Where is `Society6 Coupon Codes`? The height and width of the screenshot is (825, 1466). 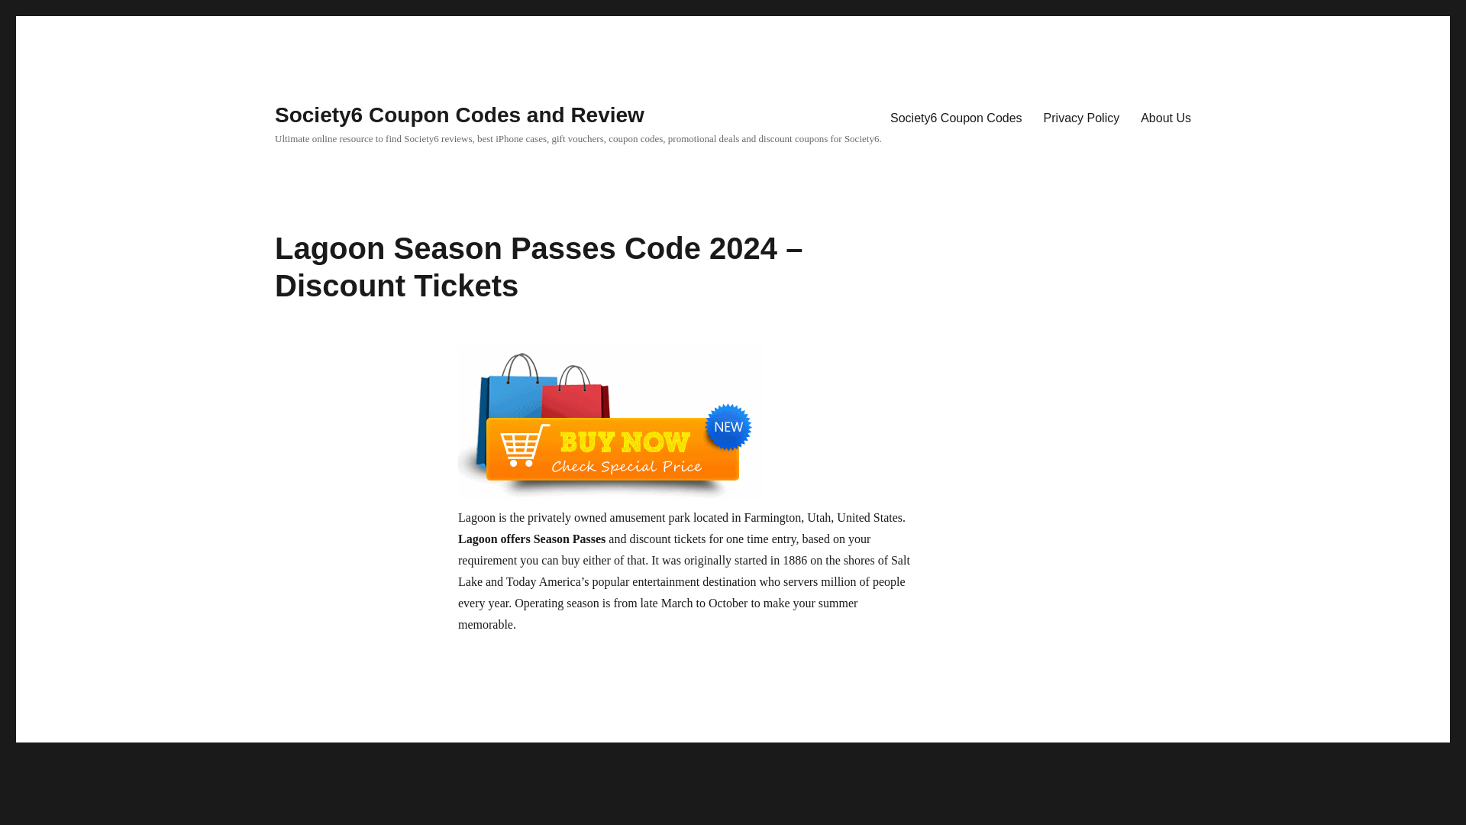
Society6 Coupon Codes is located at coordinates (956, 117).